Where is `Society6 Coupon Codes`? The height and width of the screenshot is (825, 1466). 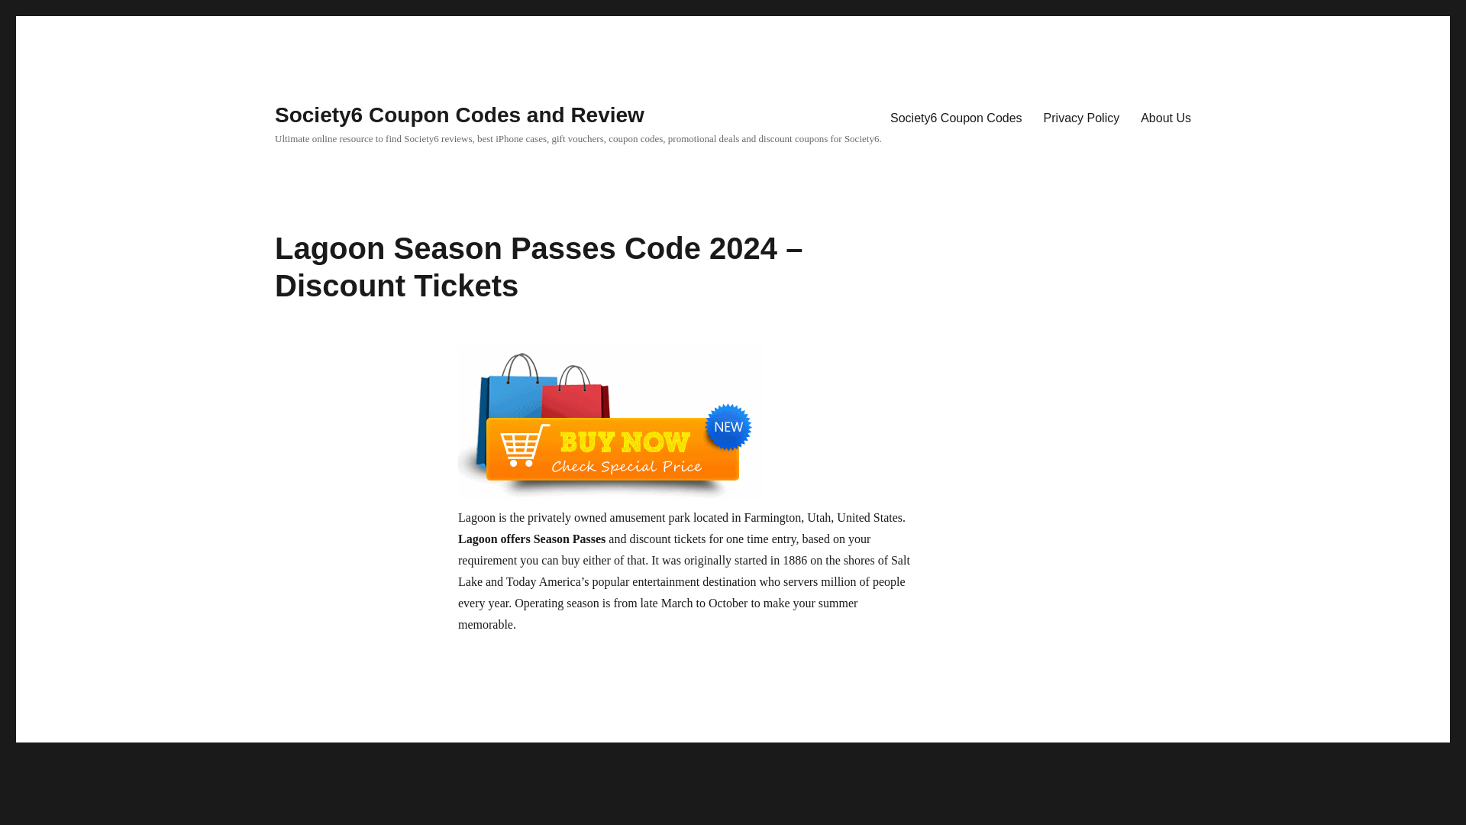
Society6 Coupon Codes is located at coordinates (956, 117).